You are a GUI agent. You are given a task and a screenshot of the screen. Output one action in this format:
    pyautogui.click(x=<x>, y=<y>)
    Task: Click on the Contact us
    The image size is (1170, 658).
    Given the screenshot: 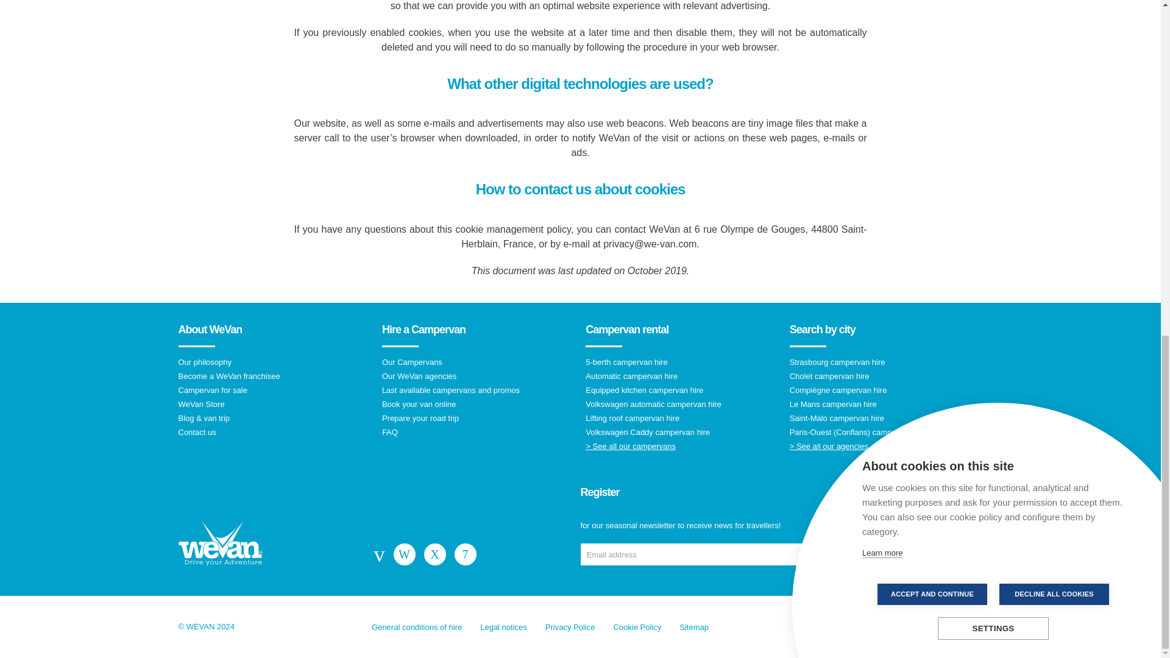 What is the action you would take?
    pyautogui.click(x=274, y=433)
    